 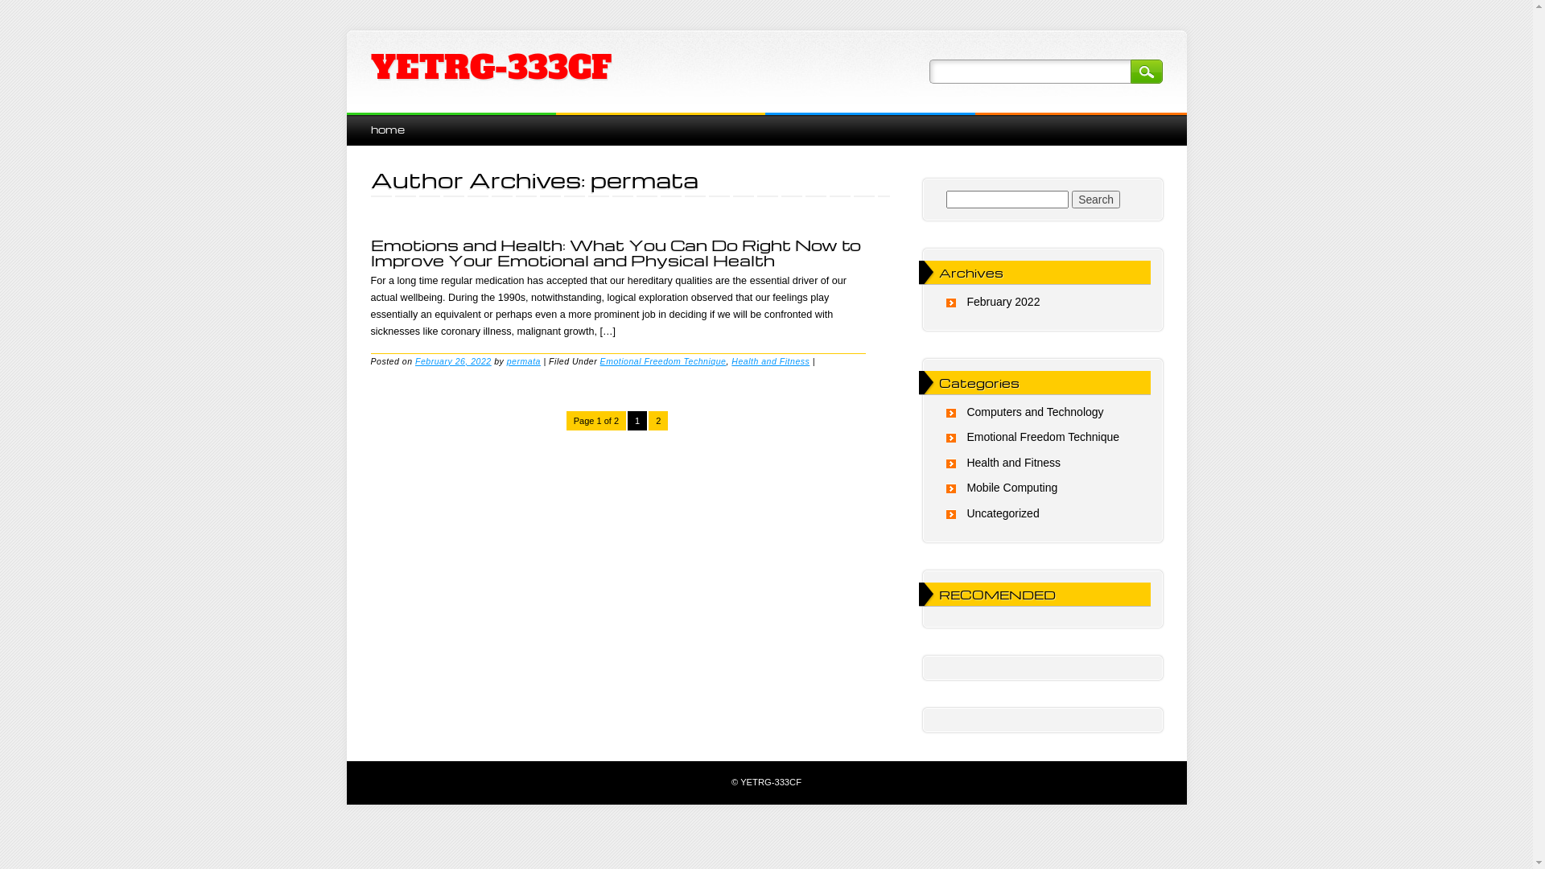 What do you see at coordinates (1003, 302) in the screenshot?
I see `February 2022` at bounding box center [1003, 302].